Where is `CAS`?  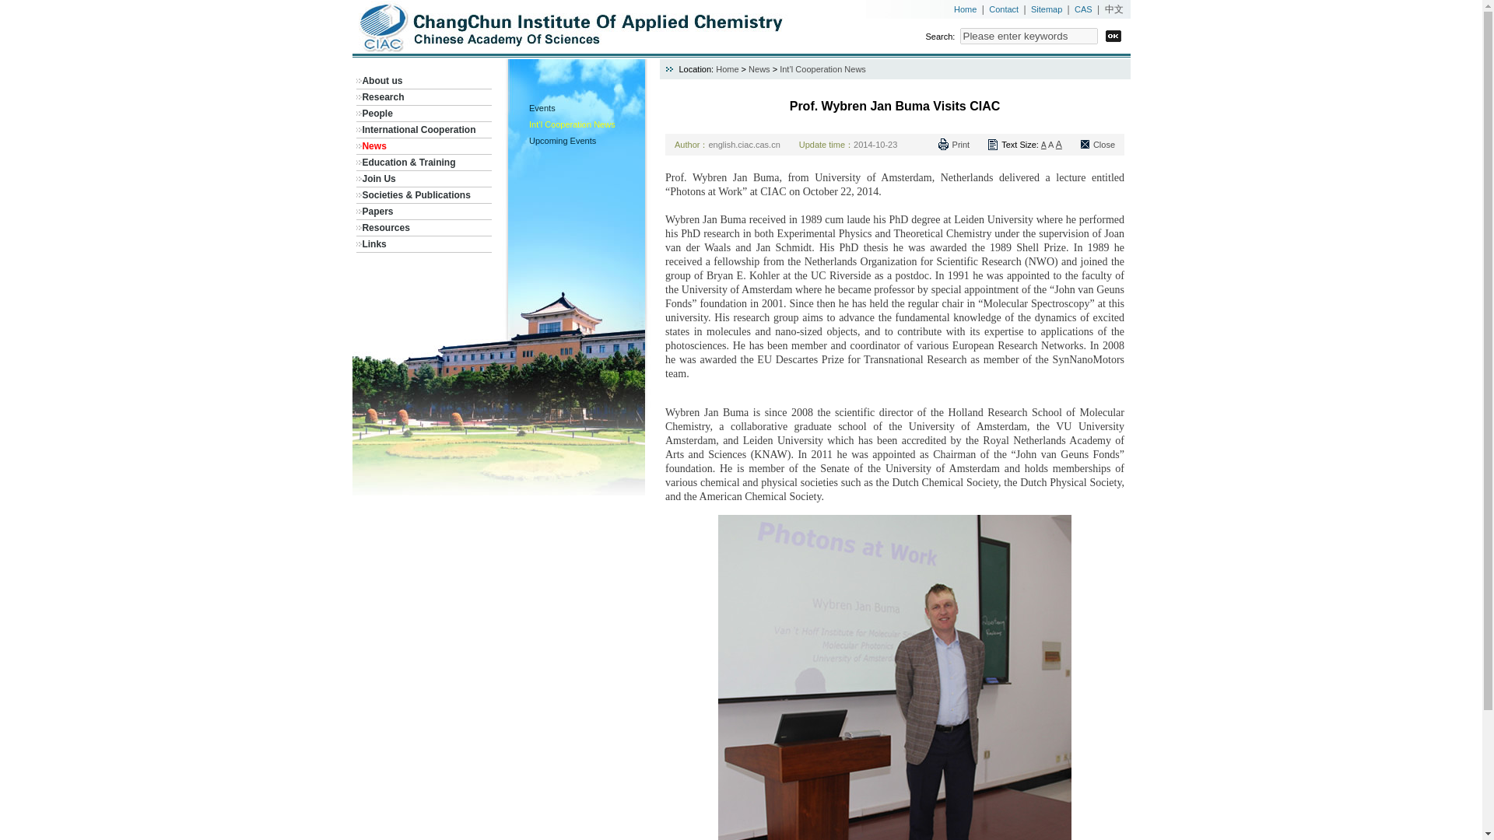
CAS is located at coordinates (1083, 9).